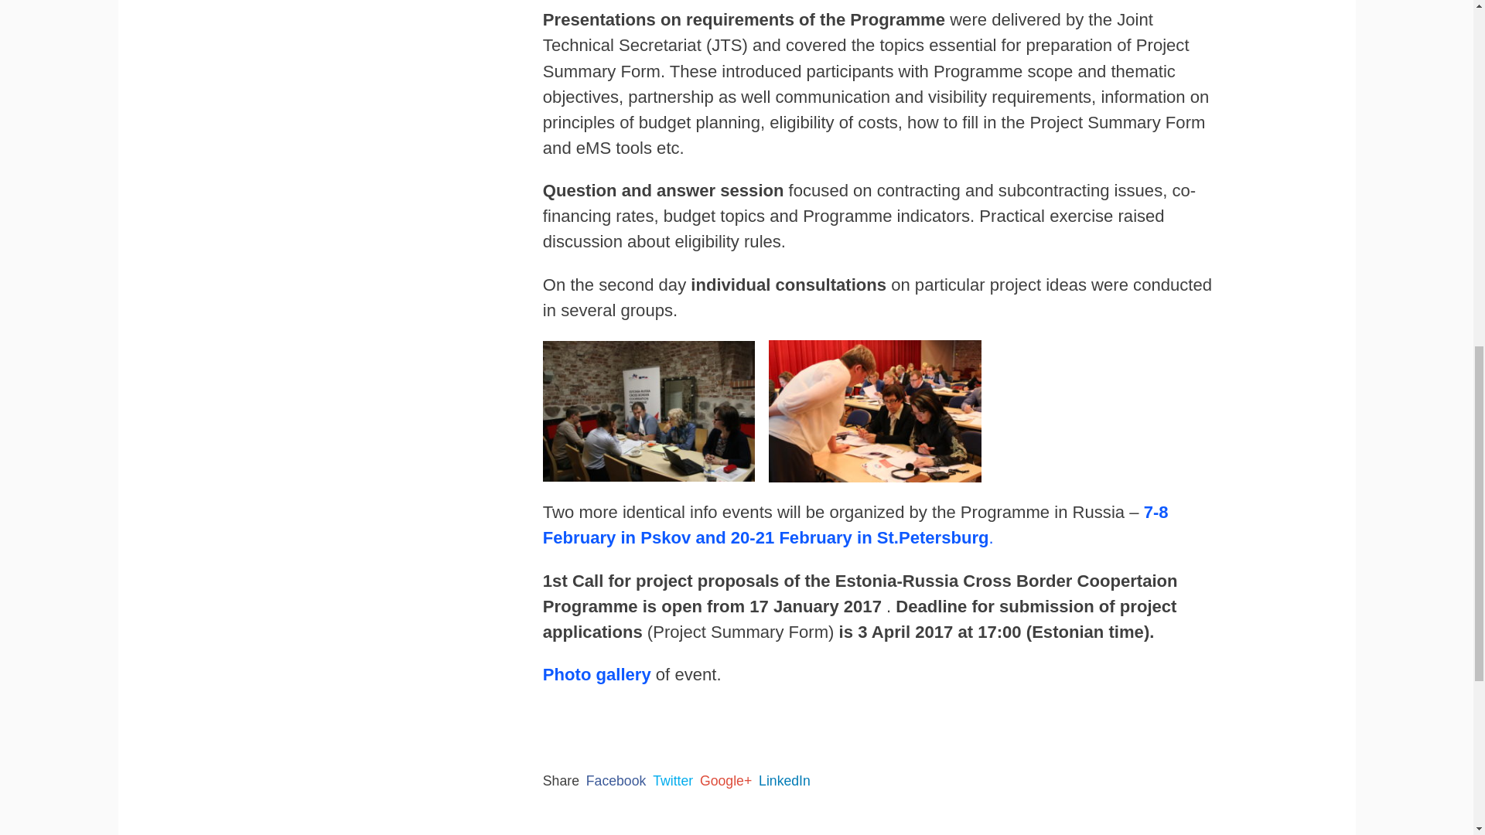 This screenshot has height=835, width=1485. Describe the element at coordinates (784, 781) in the screenshot. I see `LinkedIn` at that location.